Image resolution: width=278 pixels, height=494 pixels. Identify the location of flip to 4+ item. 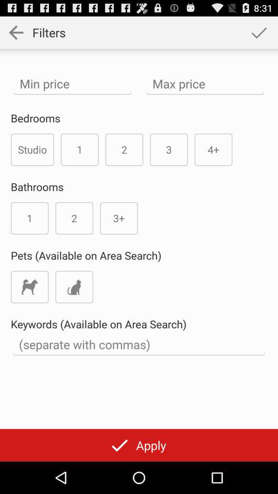
(213, 149).